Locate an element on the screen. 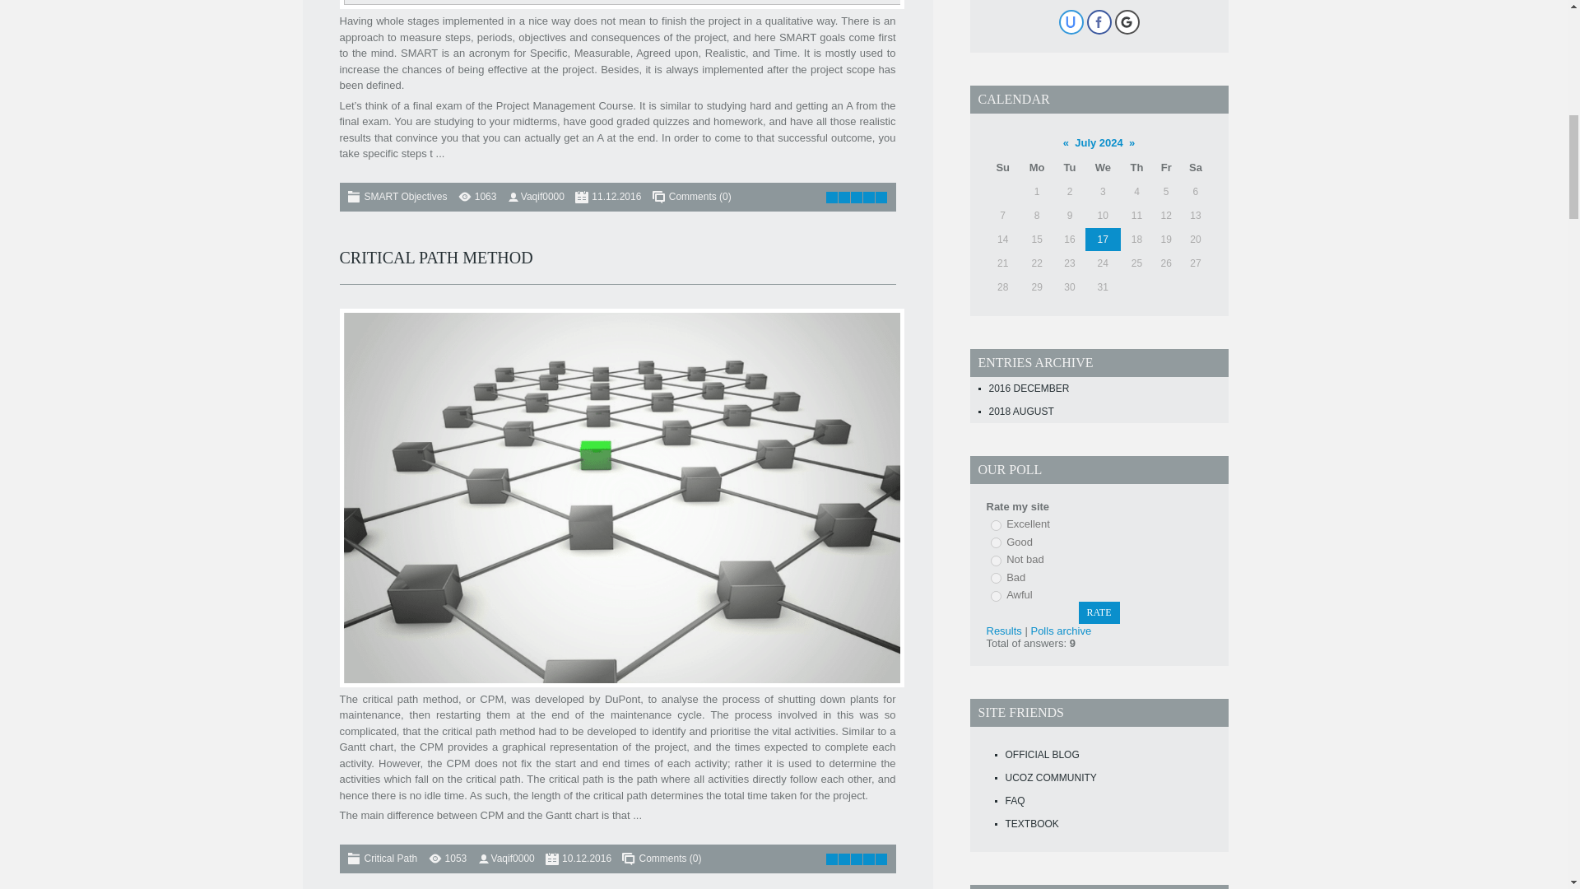 The image size is (1580, 889). 1 is located at coordinates (996, 525).